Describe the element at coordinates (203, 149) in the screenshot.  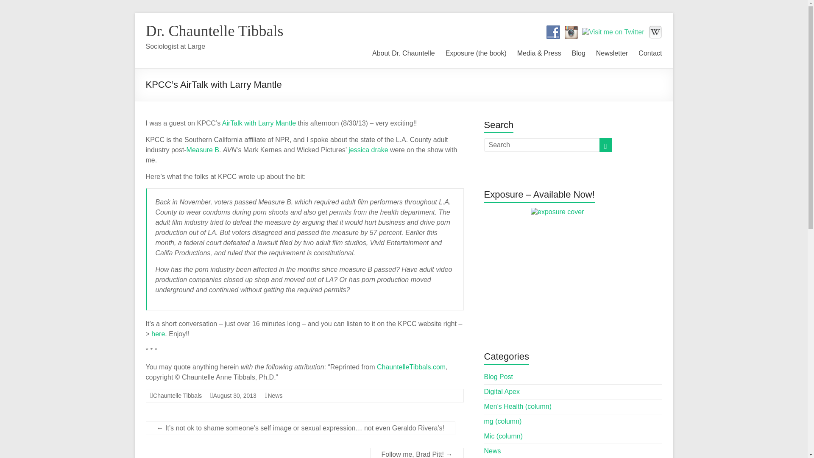
I see `Measure B` at that location.